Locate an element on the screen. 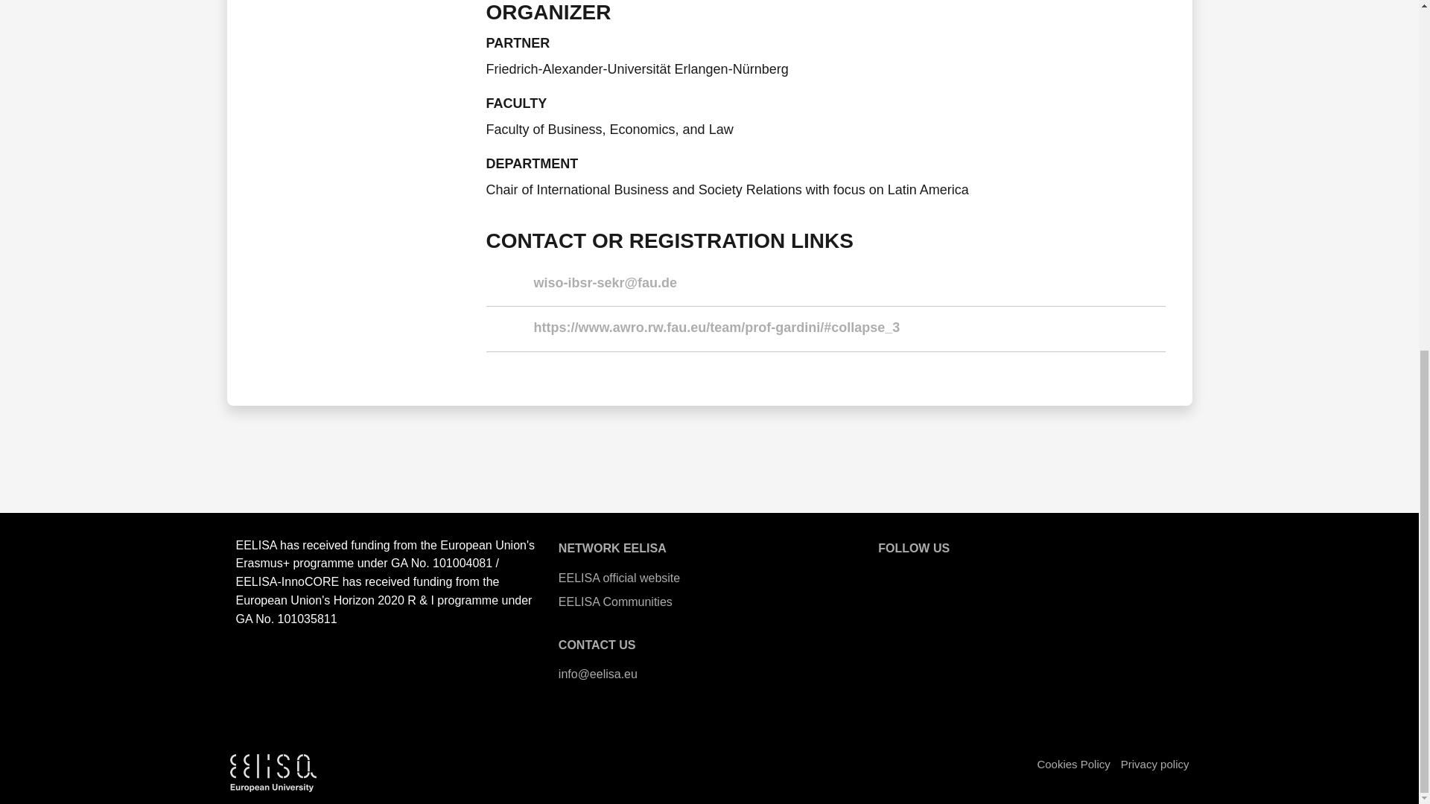  Logo EELISA is located at coordinates (273, 773).